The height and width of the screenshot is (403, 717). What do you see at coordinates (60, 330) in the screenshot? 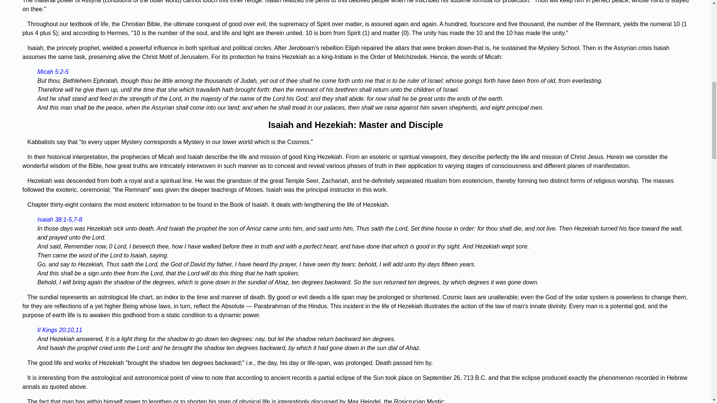
I see `II Kings 20:10,11` at bounding box center [60, 330].